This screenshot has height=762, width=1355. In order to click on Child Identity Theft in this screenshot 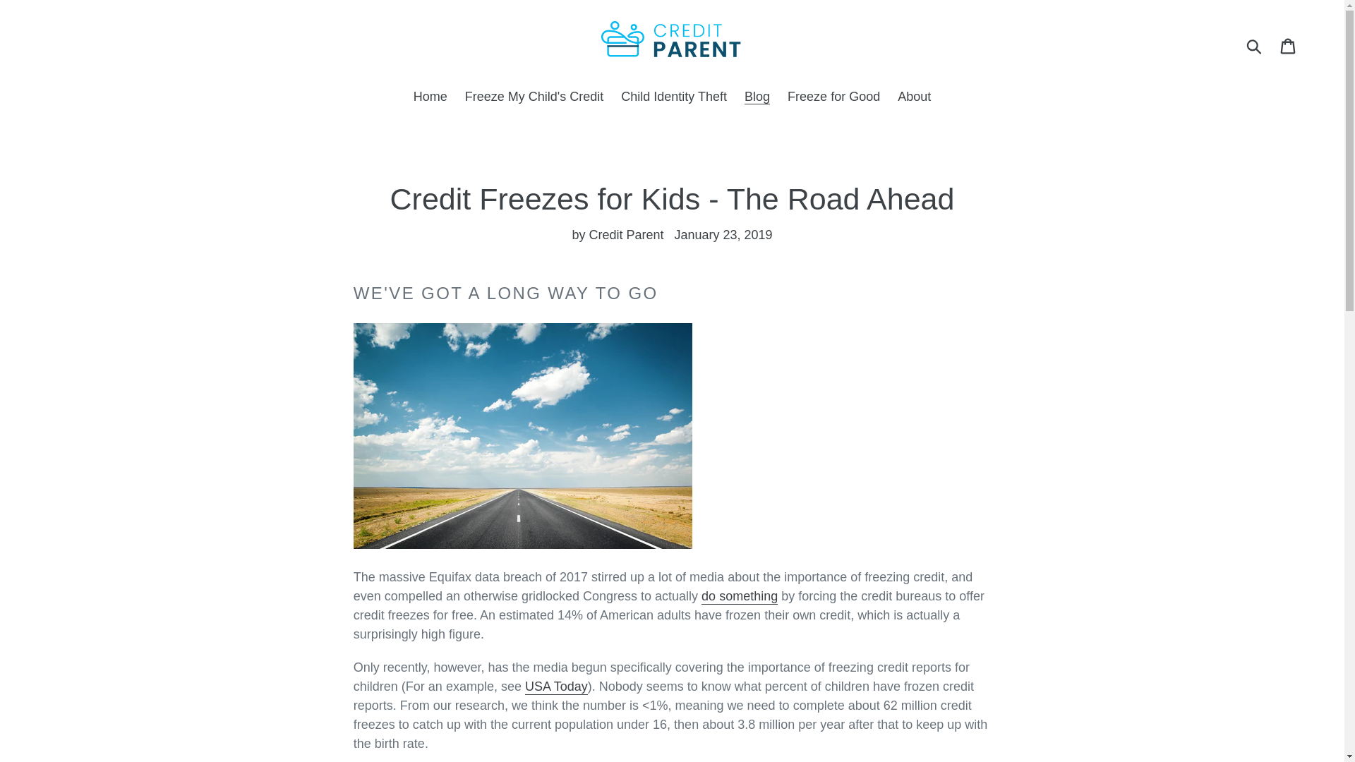, I will do `click(673, 98)`.